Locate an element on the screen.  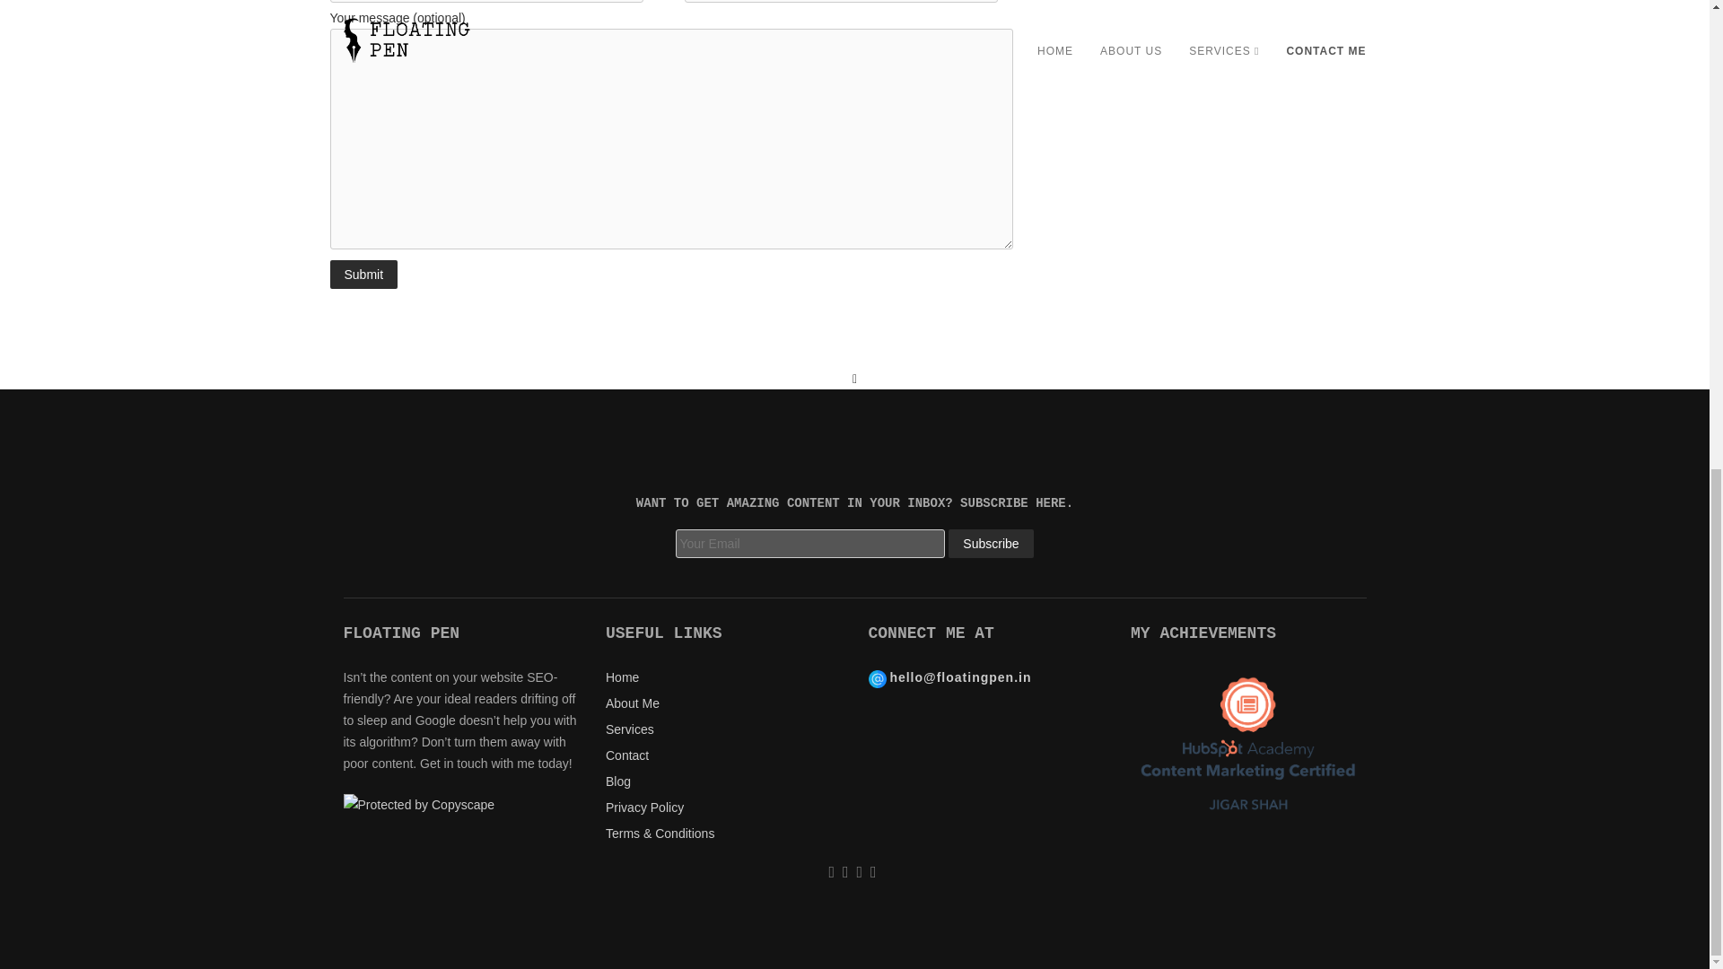
Privacy Policy is located at coordinates (644, 807).